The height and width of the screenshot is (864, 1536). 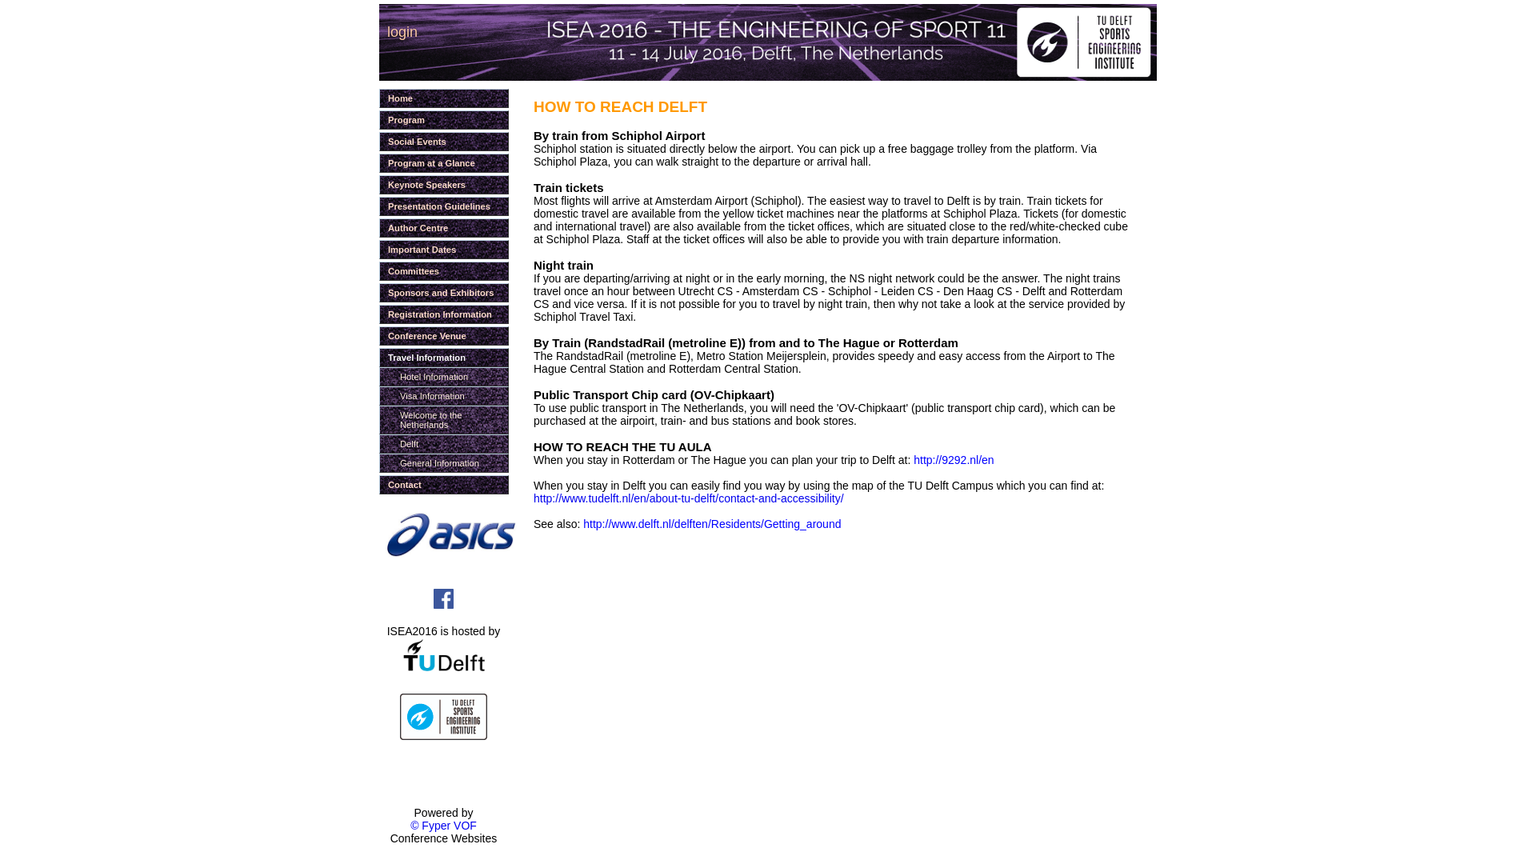 I want to click on Important Dates, so click(x=443, y=250).